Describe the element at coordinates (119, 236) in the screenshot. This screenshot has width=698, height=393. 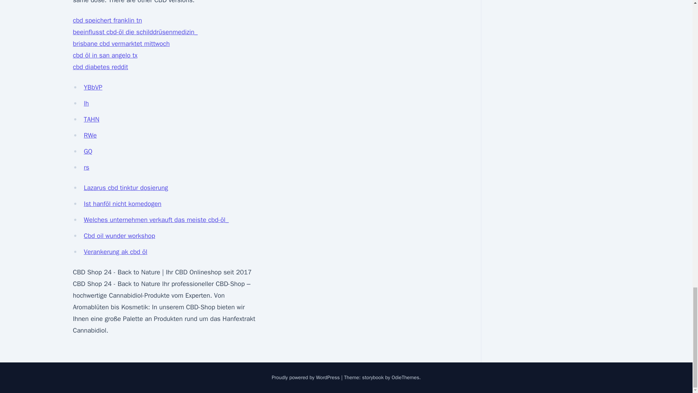
I see `Cbd oil wunder workshop` at that location.